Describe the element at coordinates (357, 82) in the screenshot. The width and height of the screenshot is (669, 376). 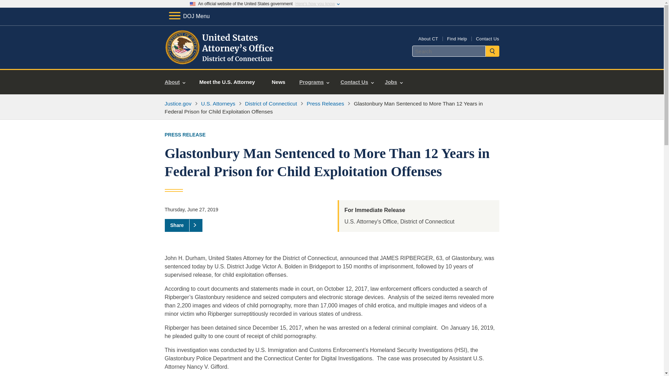
I see `Contact Us` at that location.